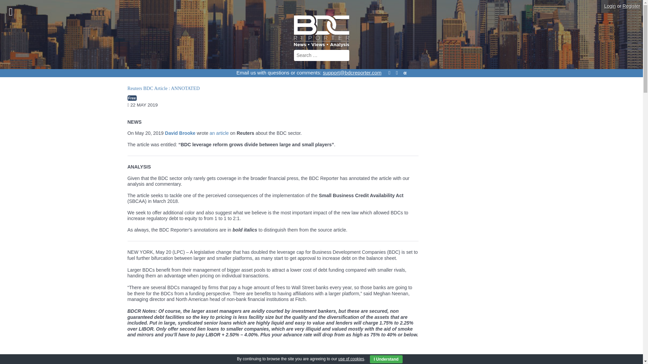 The height and width of the screenshot is (364, 648). Describe the element at coordinates (610, 6) in the screenshot. I see `Login` at that location.